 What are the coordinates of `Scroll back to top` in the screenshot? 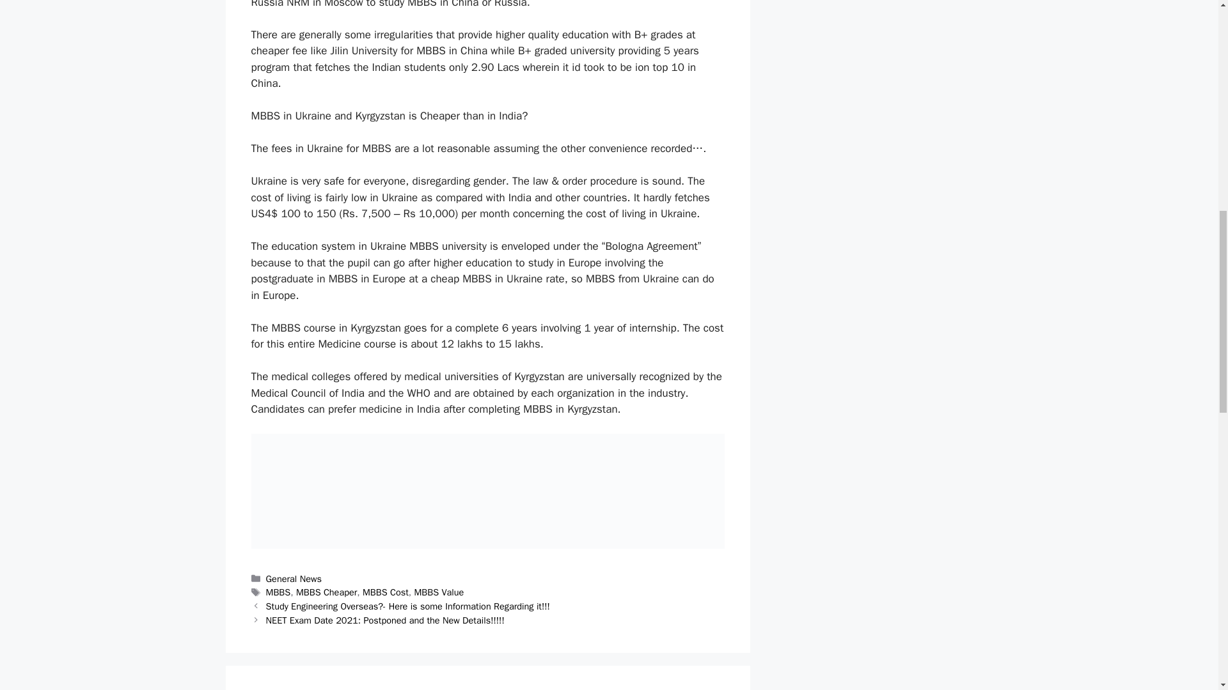 It's located at (1186, 606).